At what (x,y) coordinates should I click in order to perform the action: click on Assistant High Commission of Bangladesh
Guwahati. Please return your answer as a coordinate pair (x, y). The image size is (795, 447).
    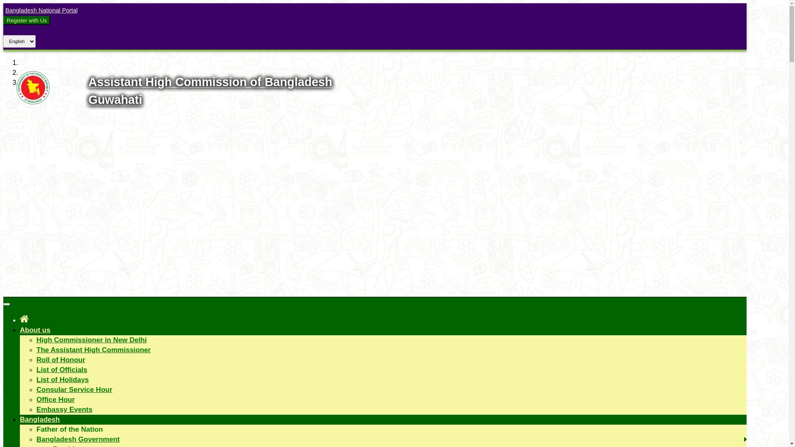
    Looking at the image, I should click on (210, 91).